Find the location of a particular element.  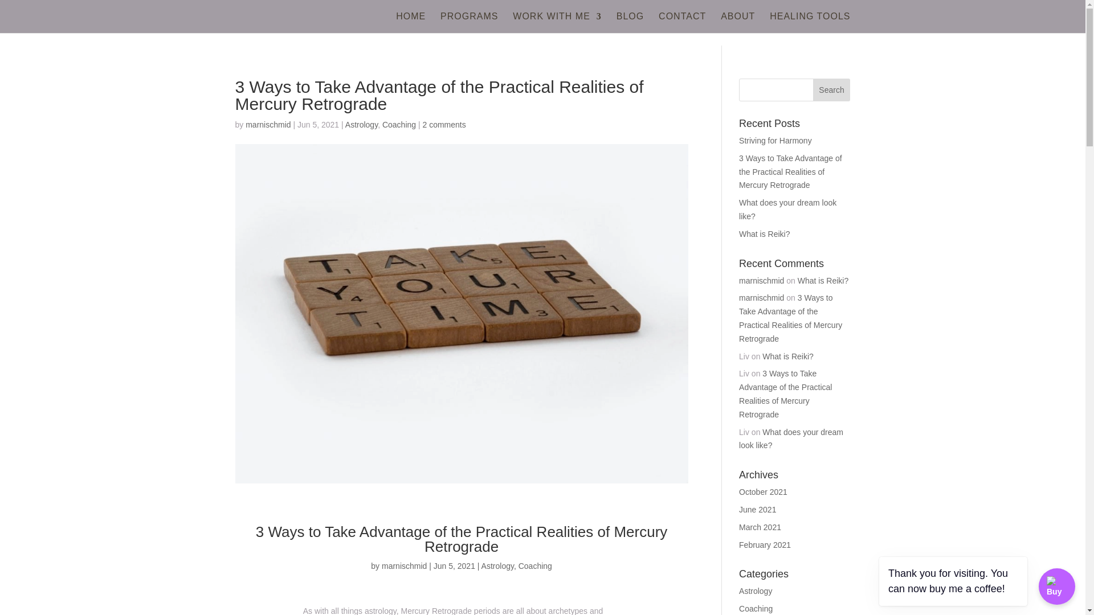

Coaching is located at coordinates (399, 124).